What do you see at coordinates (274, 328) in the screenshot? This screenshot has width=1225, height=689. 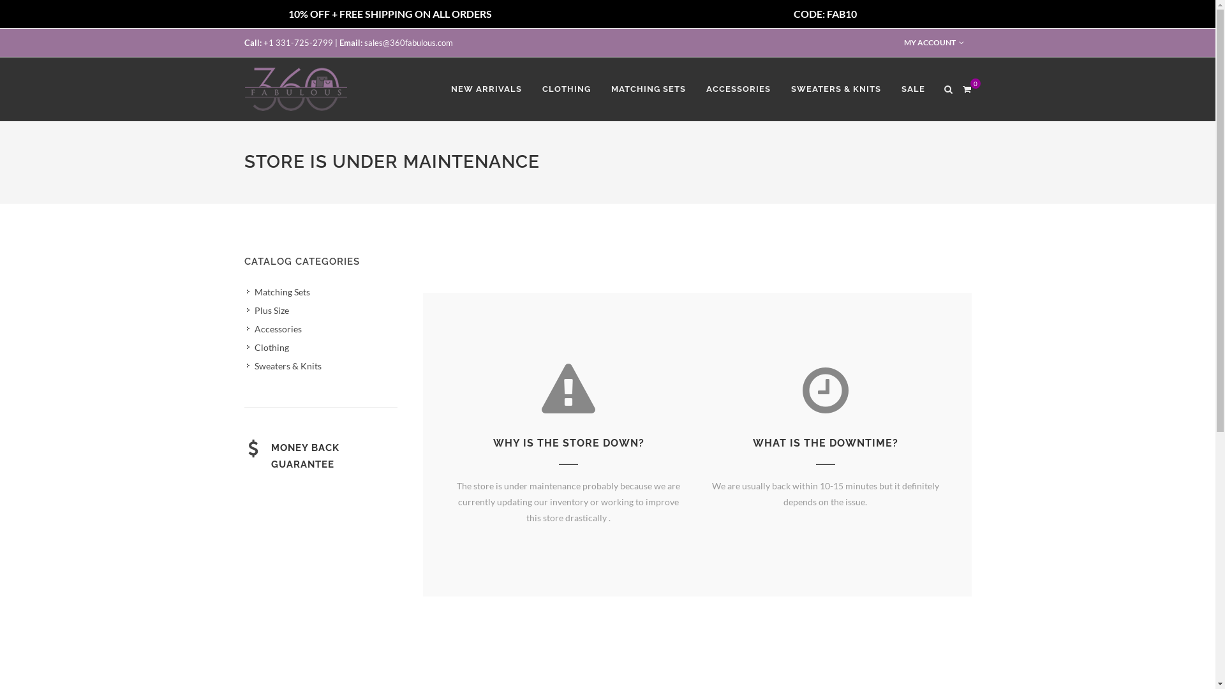 I see `Accessories` at bounding box center [274, 328].